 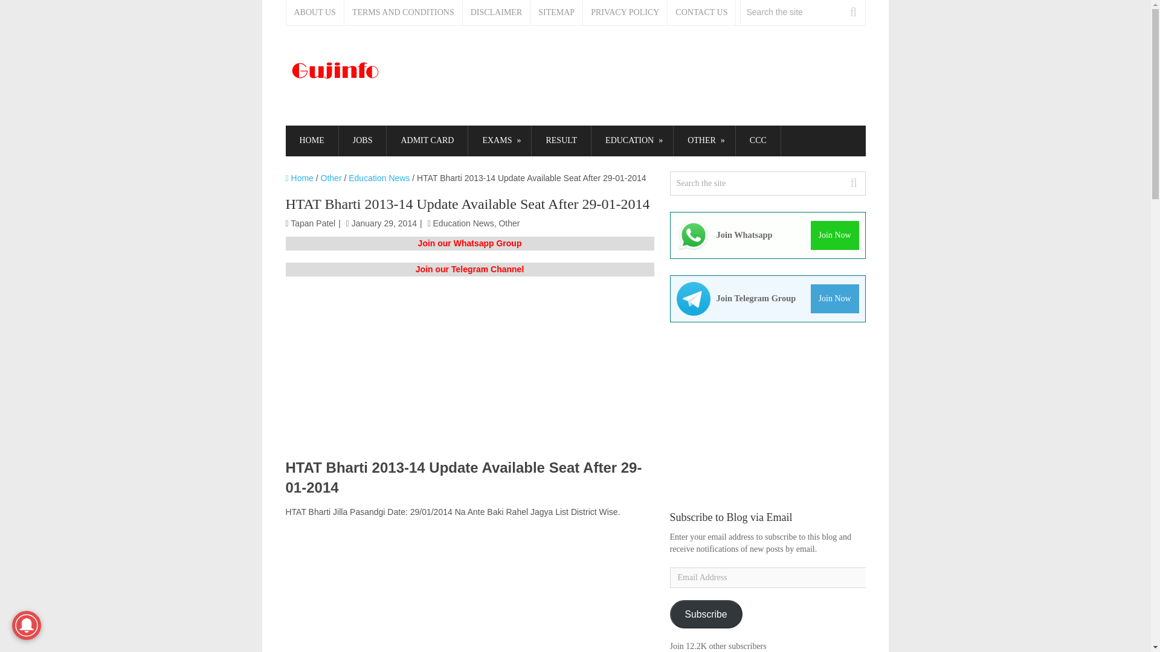 What do you see at coordinates (404, 13) in the screenshot?
I see `TERMS AND CONDITIONS` at bounding box center [404, 13].